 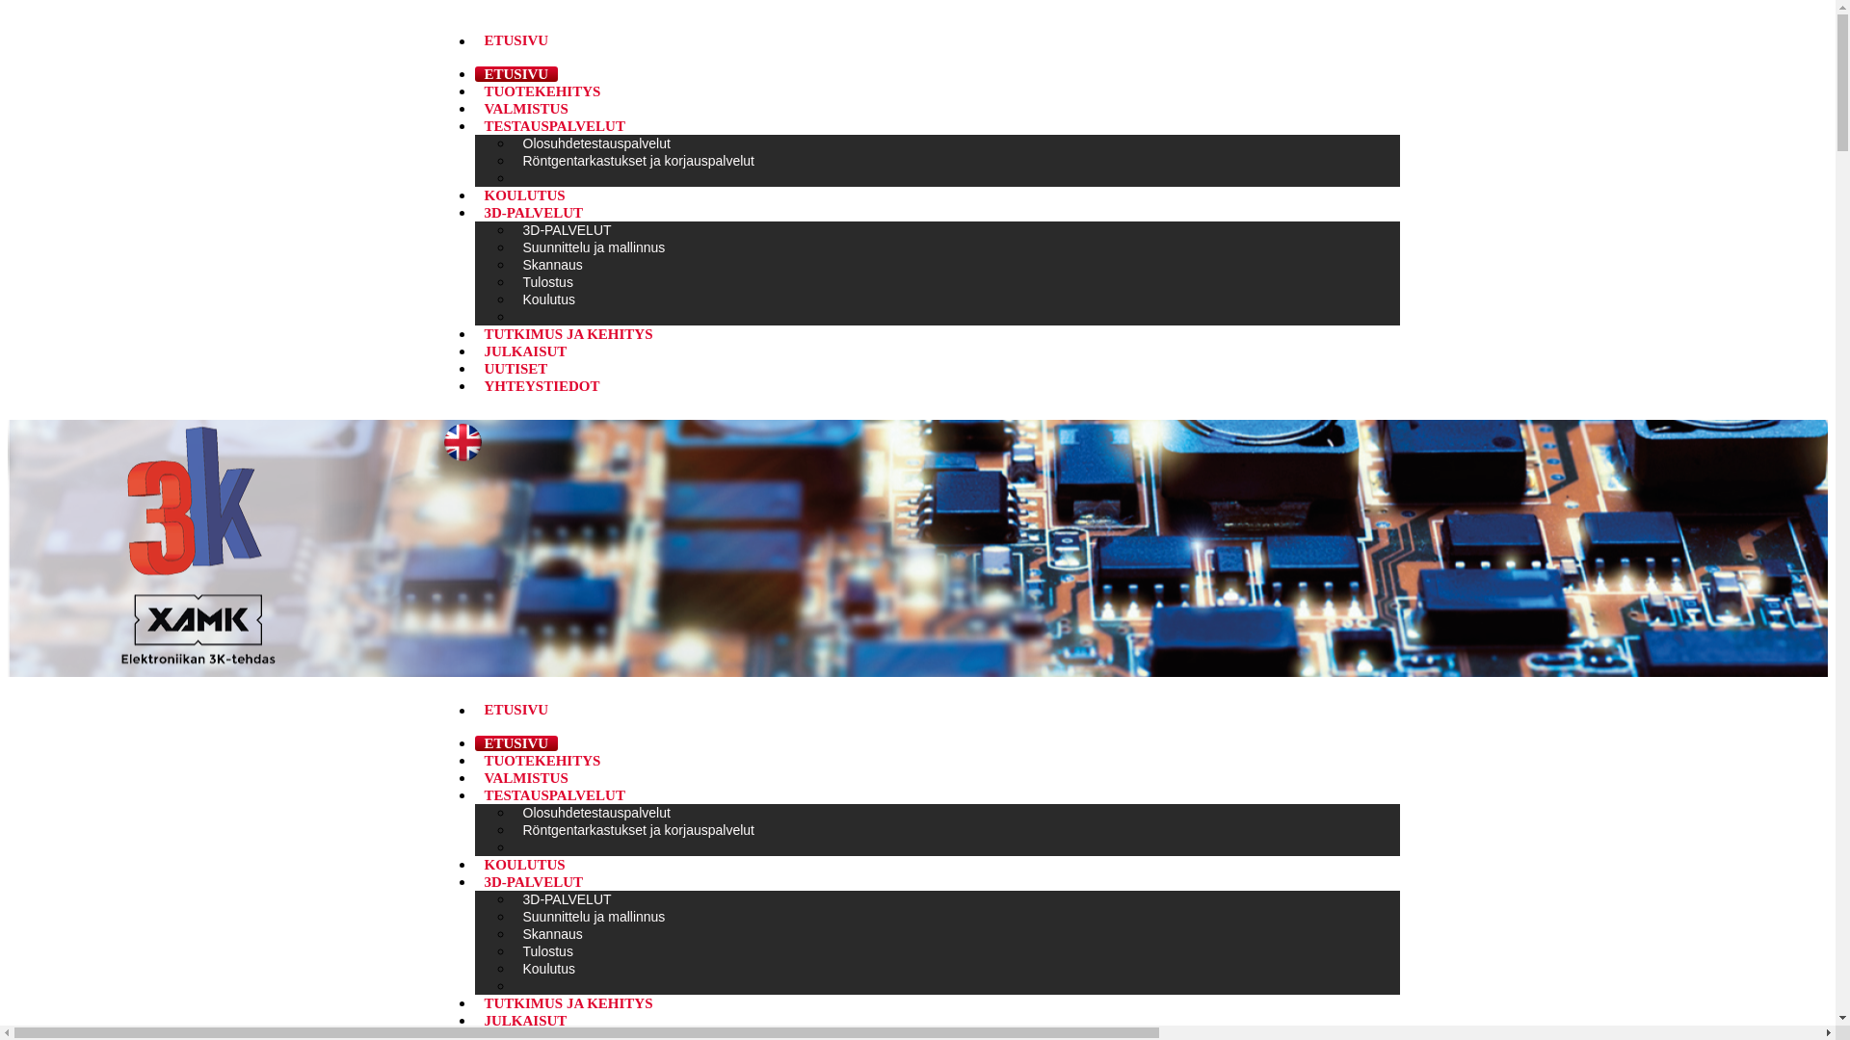 I want to click on Koulutus, so click(x=548, y=299).